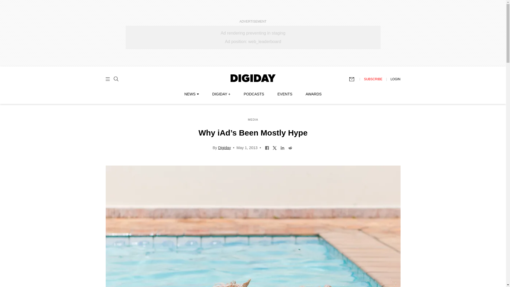 This screenshot has width=510, height=287. What do you see at coordinates (275, 147) in the screenshot?
I see `Share on Twitter` at bounding box center [275, 147].